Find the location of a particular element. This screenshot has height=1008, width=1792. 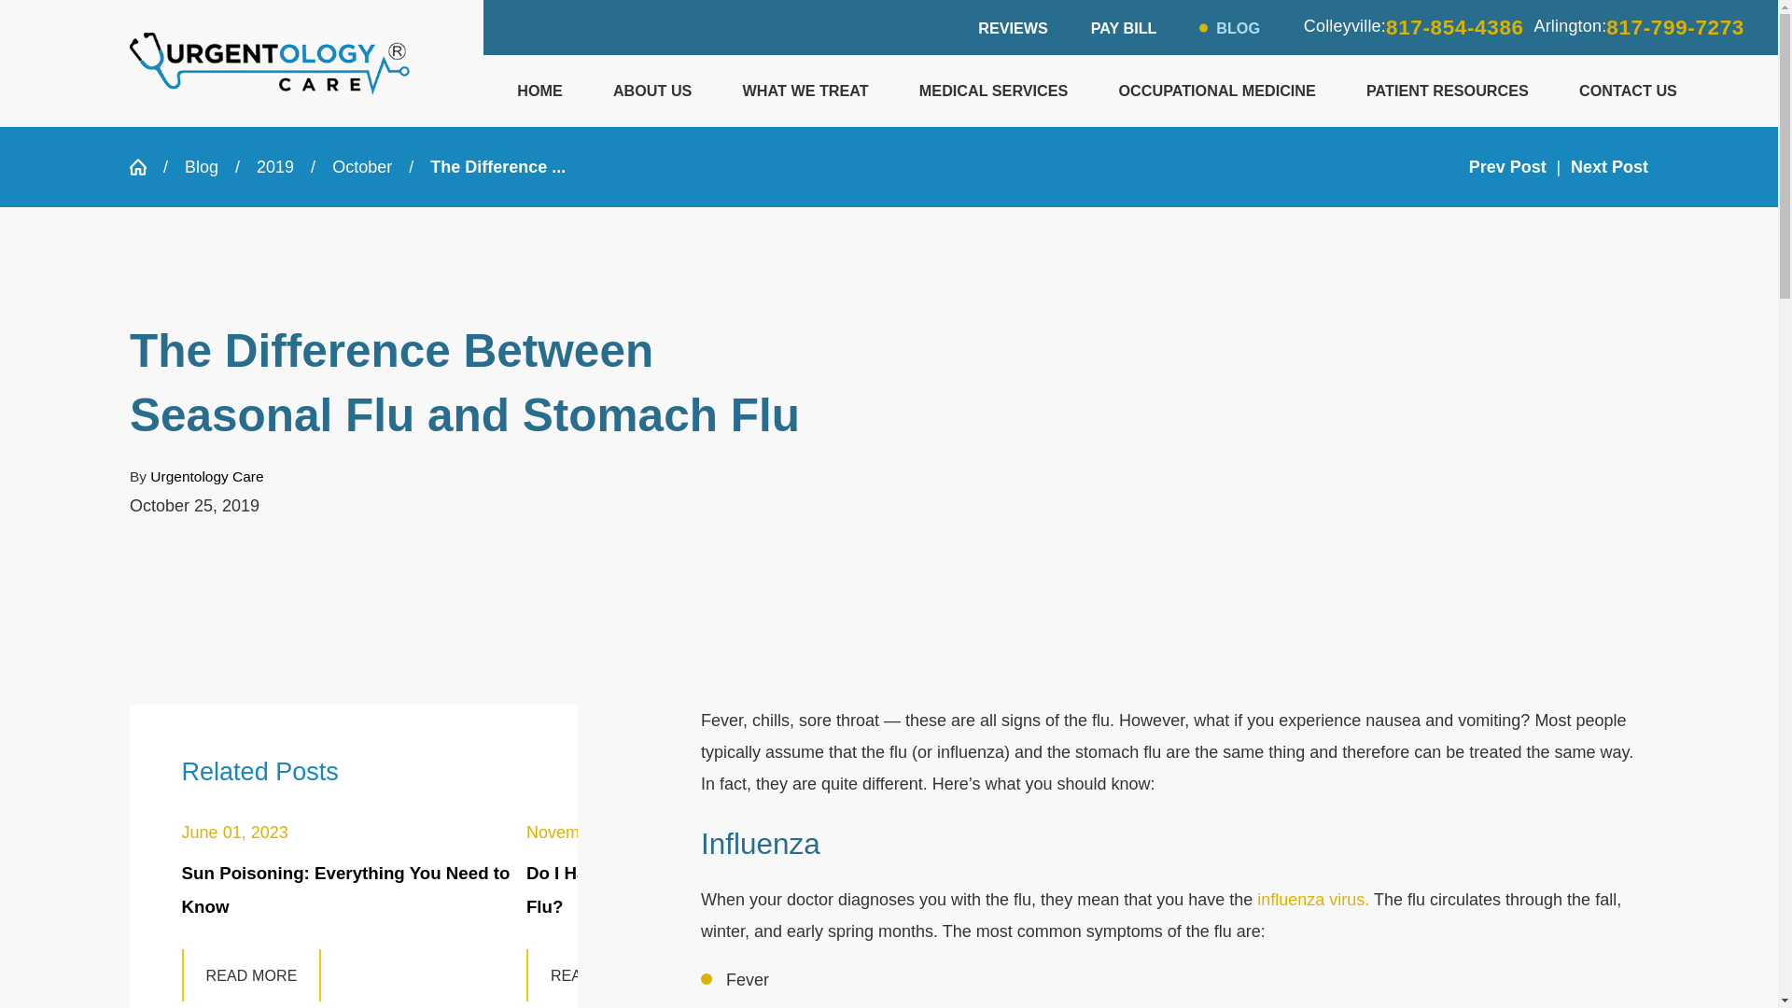

HOME is located at coordinates (541, 91).